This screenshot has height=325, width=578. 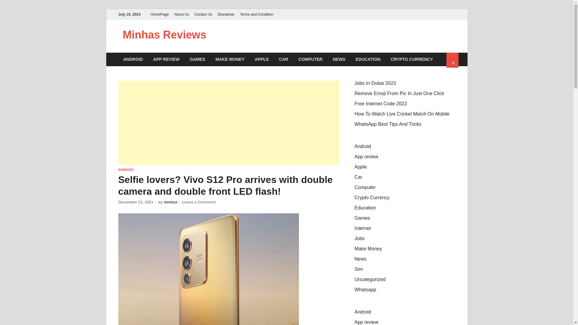 What do you see at coordinates (166, 59) in the screenshot?
I see `APP REVIEW` at bounding box center [166, 59].